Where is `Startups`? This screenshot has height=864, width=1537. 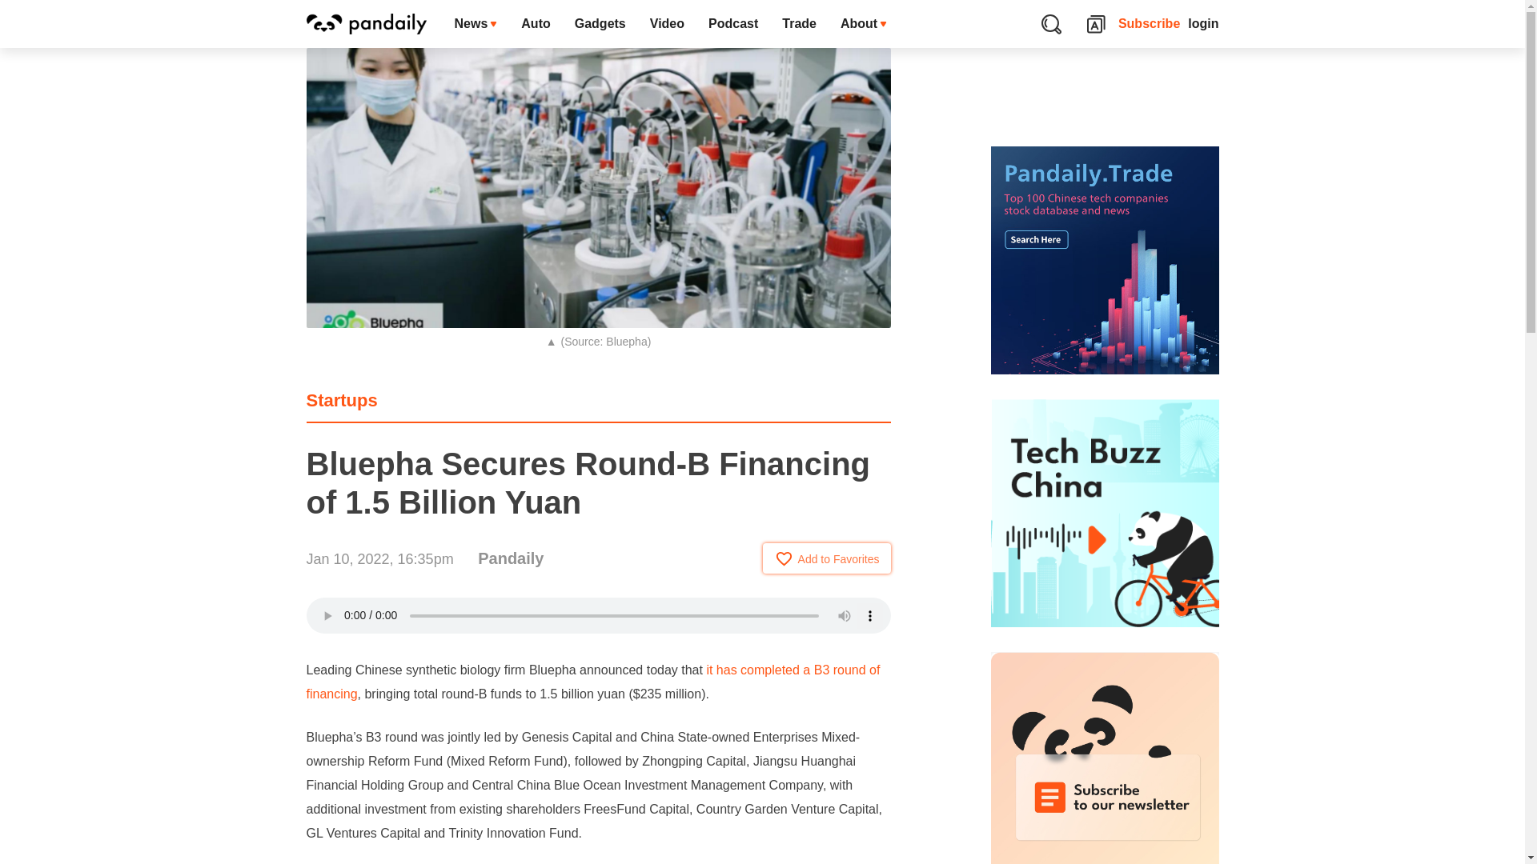 Startups is located at coordinates (341, 400).